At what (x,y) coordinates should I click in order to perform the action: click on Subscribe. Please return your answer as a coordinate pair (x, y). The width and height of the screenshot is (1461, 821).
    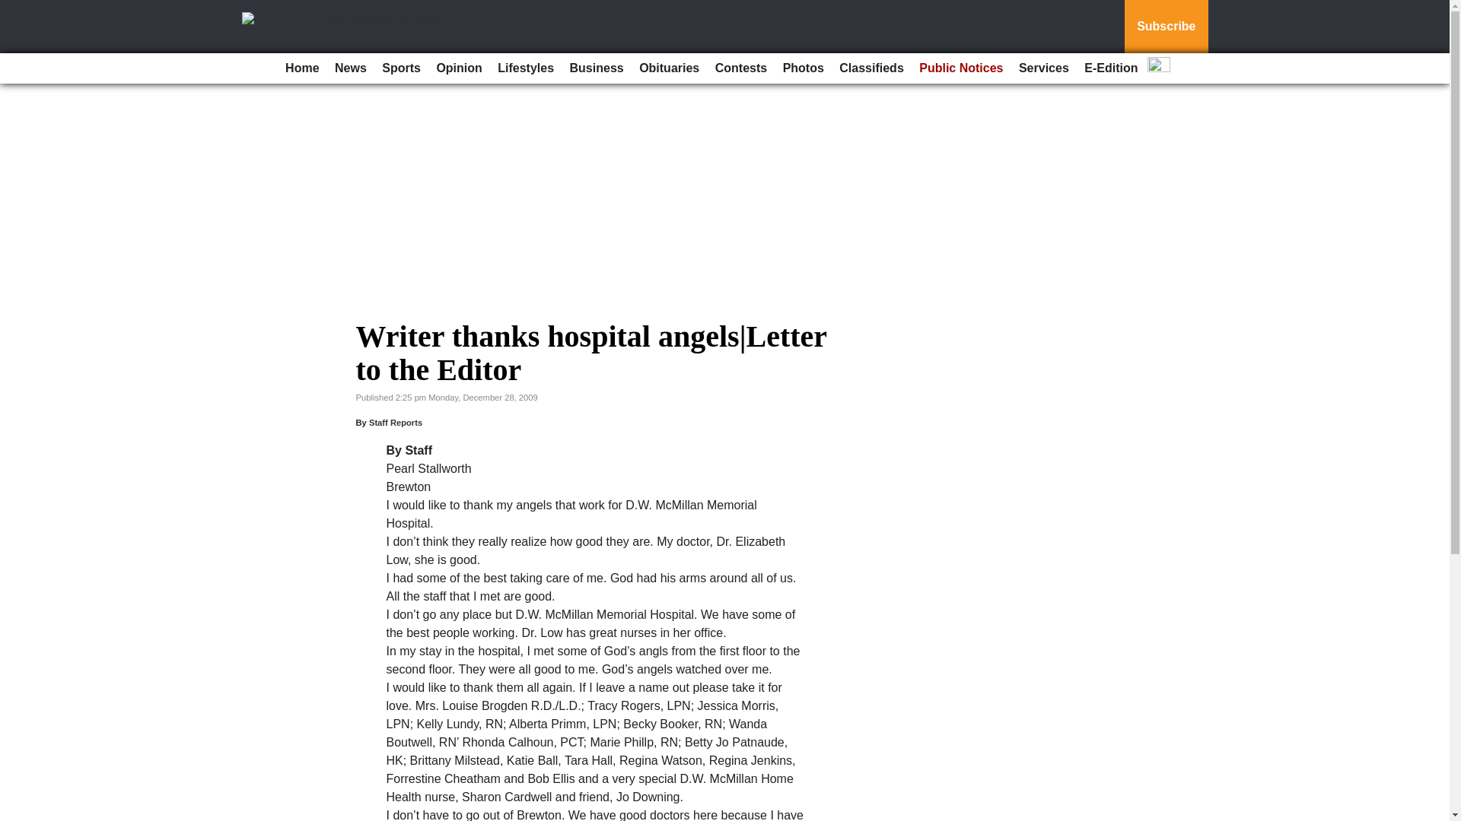
    Looking at the image, I should click on (1166, 27).